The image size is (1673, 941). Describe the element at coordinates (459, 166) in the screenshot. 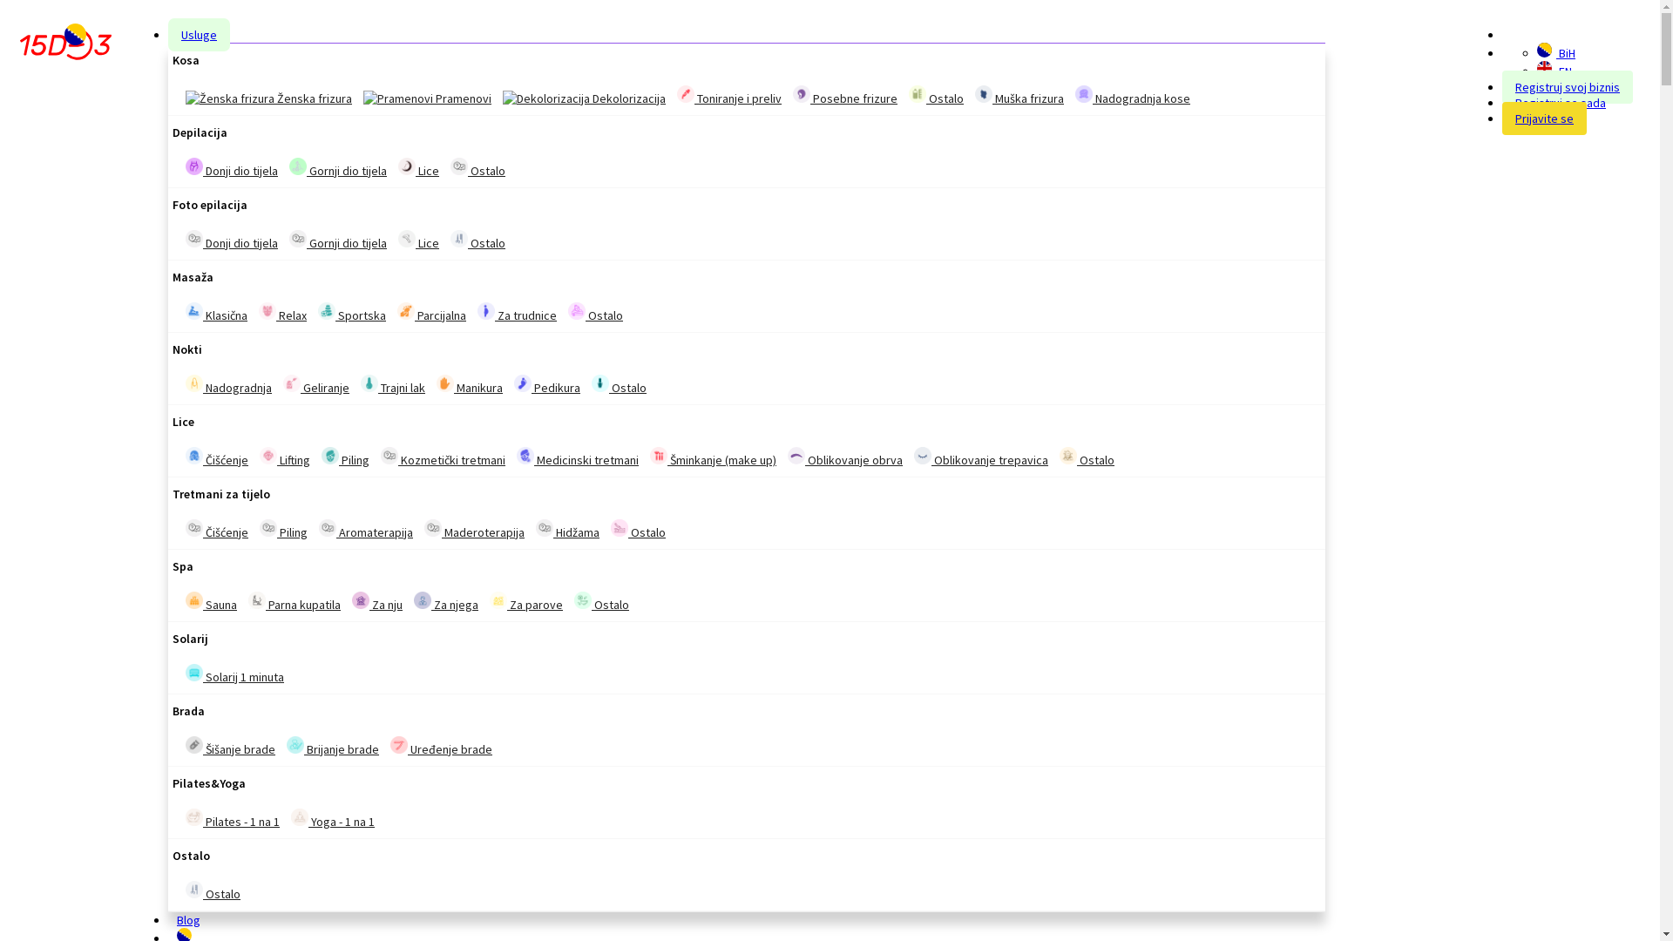

I see `Ostalo` at that location.